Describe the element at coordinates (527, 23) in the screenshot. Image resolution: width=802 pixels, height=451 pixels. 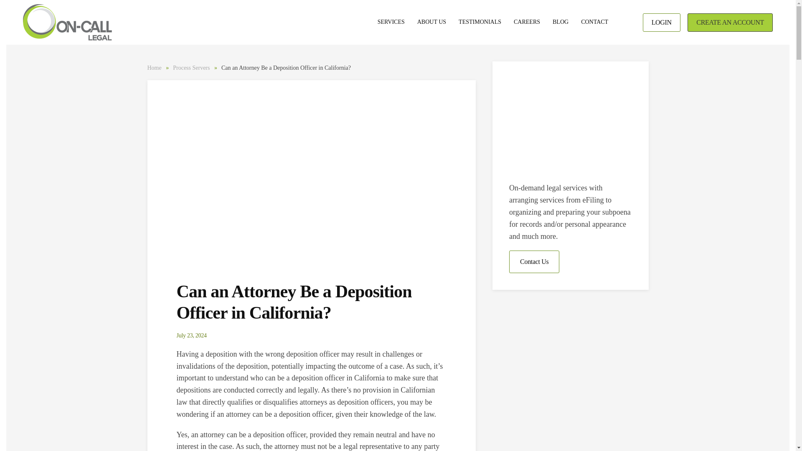
I see `CAREERS` at that location.